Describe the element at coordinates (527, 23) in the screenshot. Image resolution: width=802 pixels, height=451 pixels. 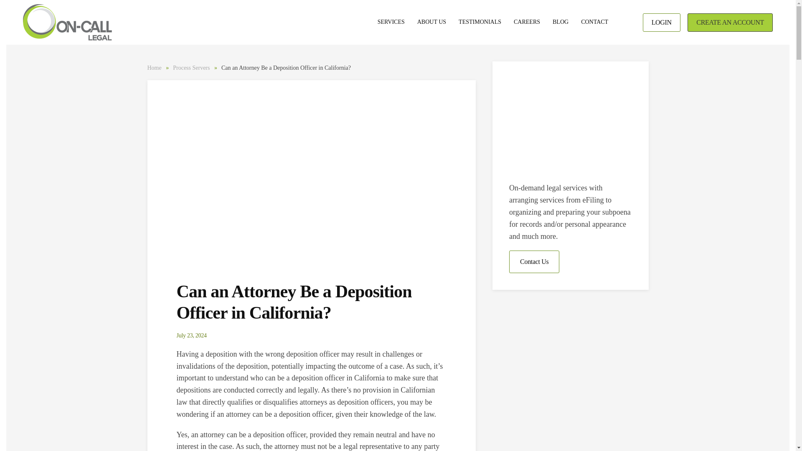
I see `CAREERS` at that location.